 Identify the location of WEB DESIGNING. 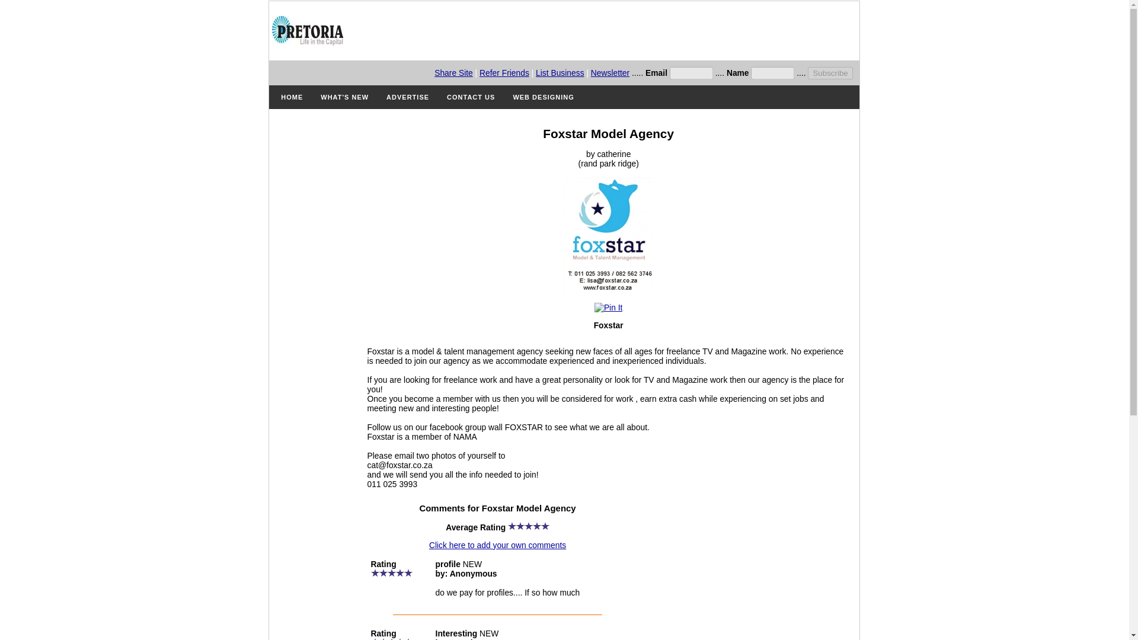
(543, 97).